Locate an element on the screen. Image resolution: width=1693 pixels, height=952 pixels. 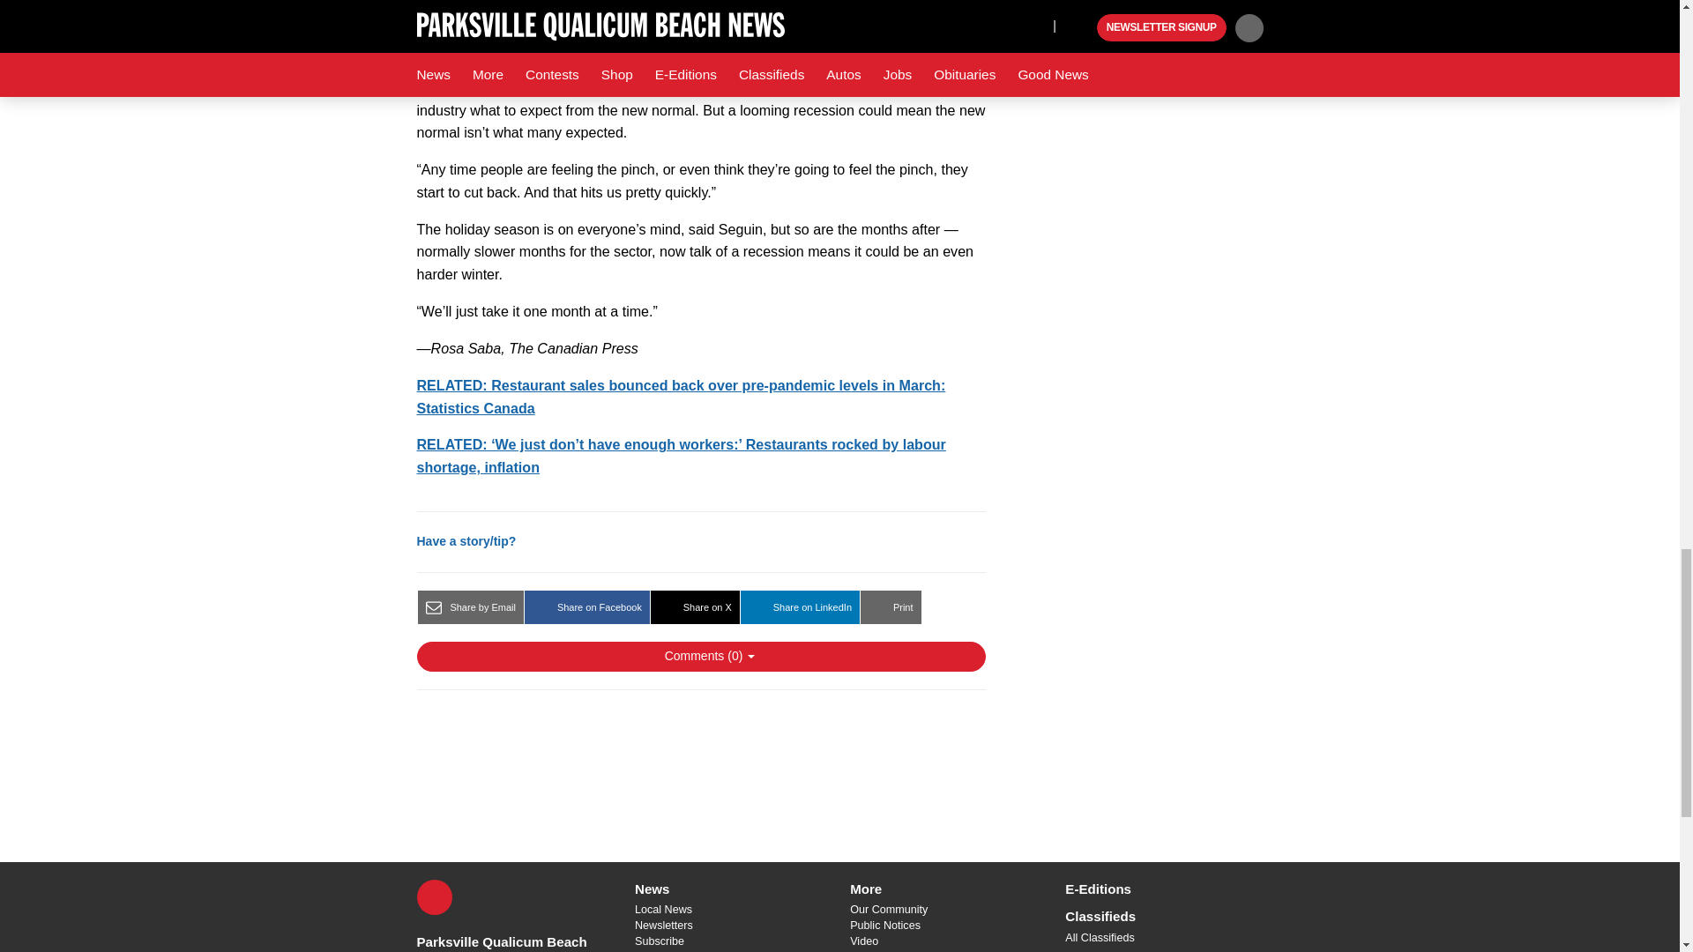
Show Comments is located at coordinates (700, 656).